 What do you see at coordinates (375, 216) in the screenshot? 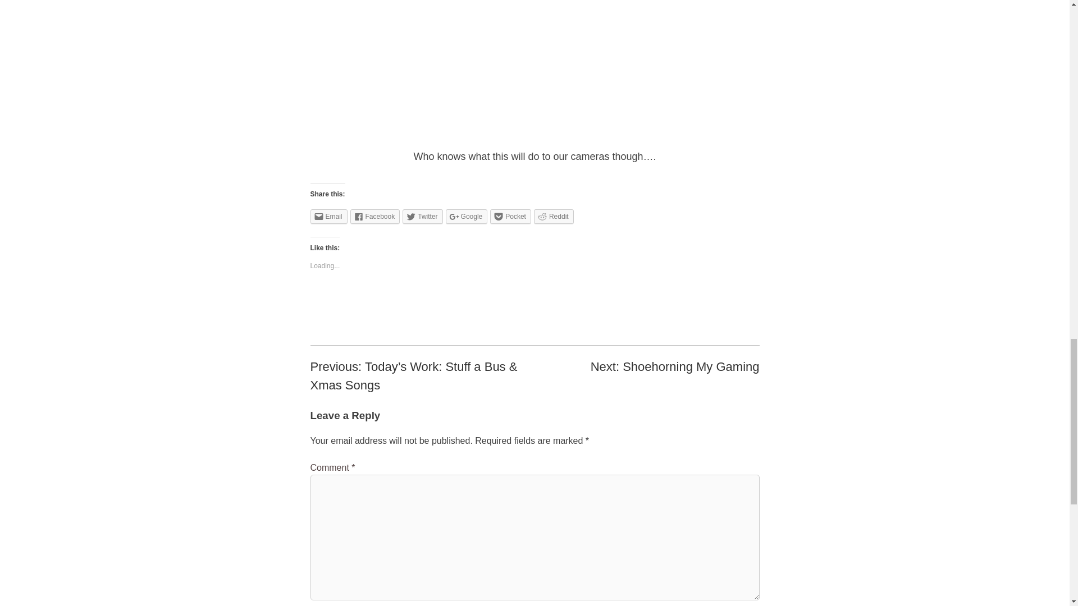
I see `Click to share on Facebook` at bounding box center [375, 216].